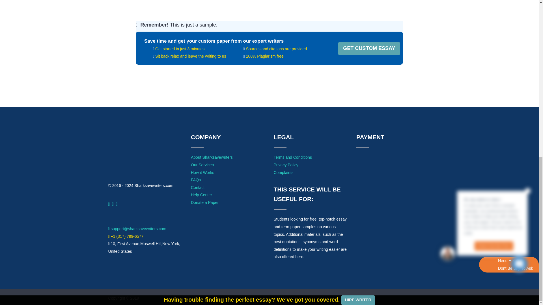 The width and height of the screenshot is (543, 305). I want to click on FAQs, so click(196, 180).